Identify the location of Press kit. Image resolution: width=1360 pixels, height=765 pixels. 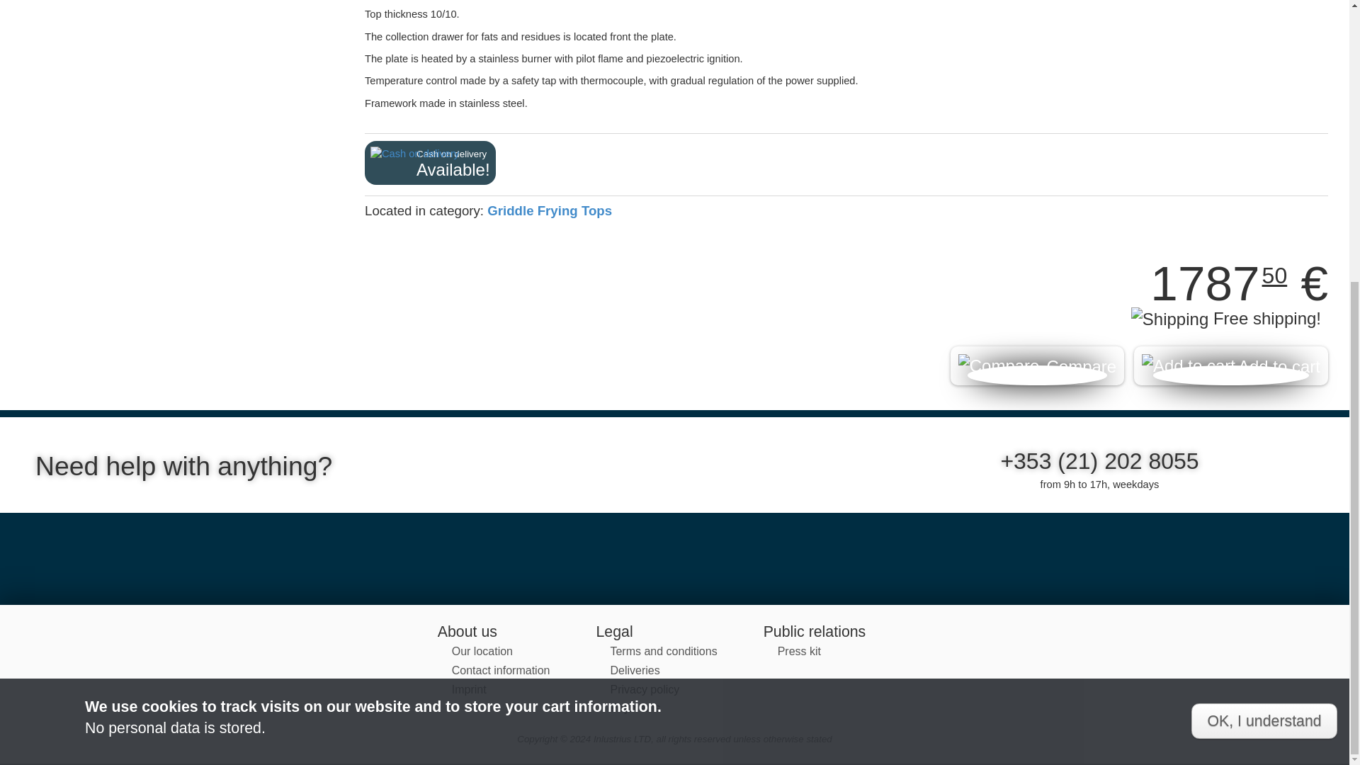
(799, 651).